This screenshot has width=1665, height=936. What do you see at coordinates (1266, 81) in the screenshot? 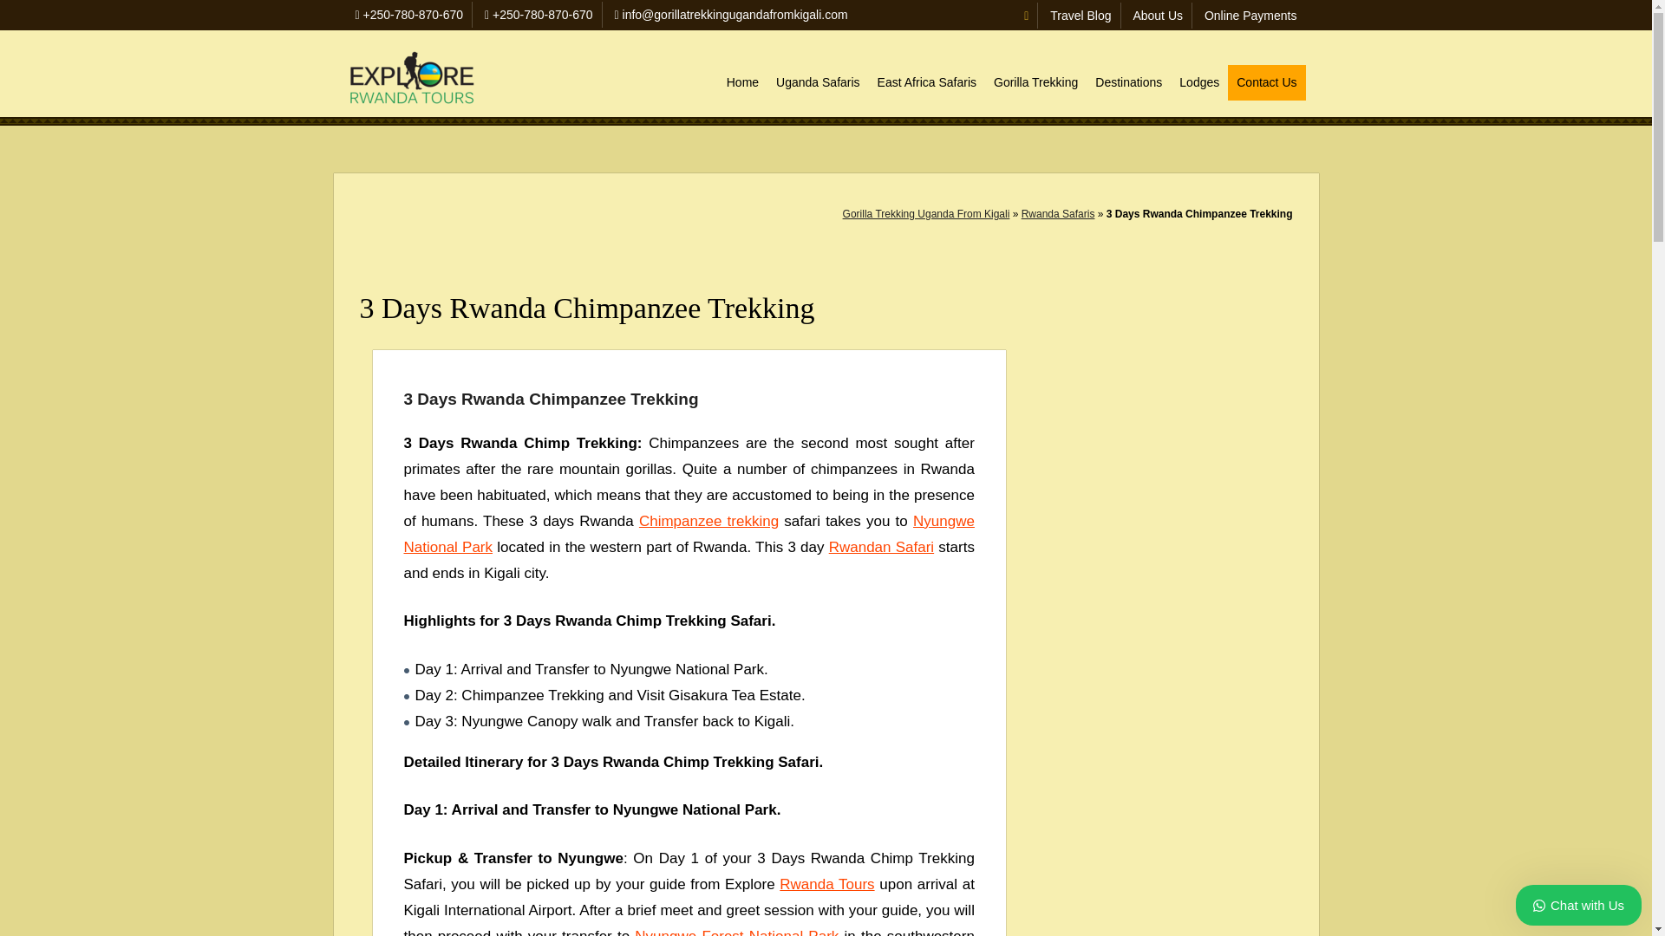
I see `Contact Us` at bounding box center [1266, 81].